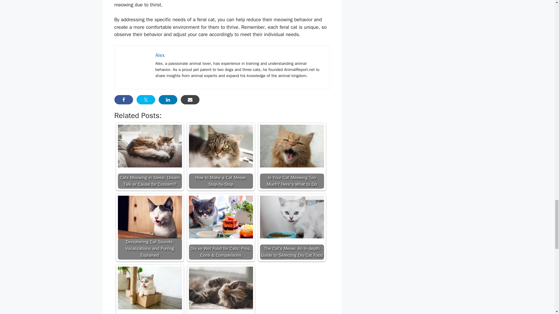 The width and height of the screenshot is (559, 314). I want to click on Share on Twitter, so click(146, 99).